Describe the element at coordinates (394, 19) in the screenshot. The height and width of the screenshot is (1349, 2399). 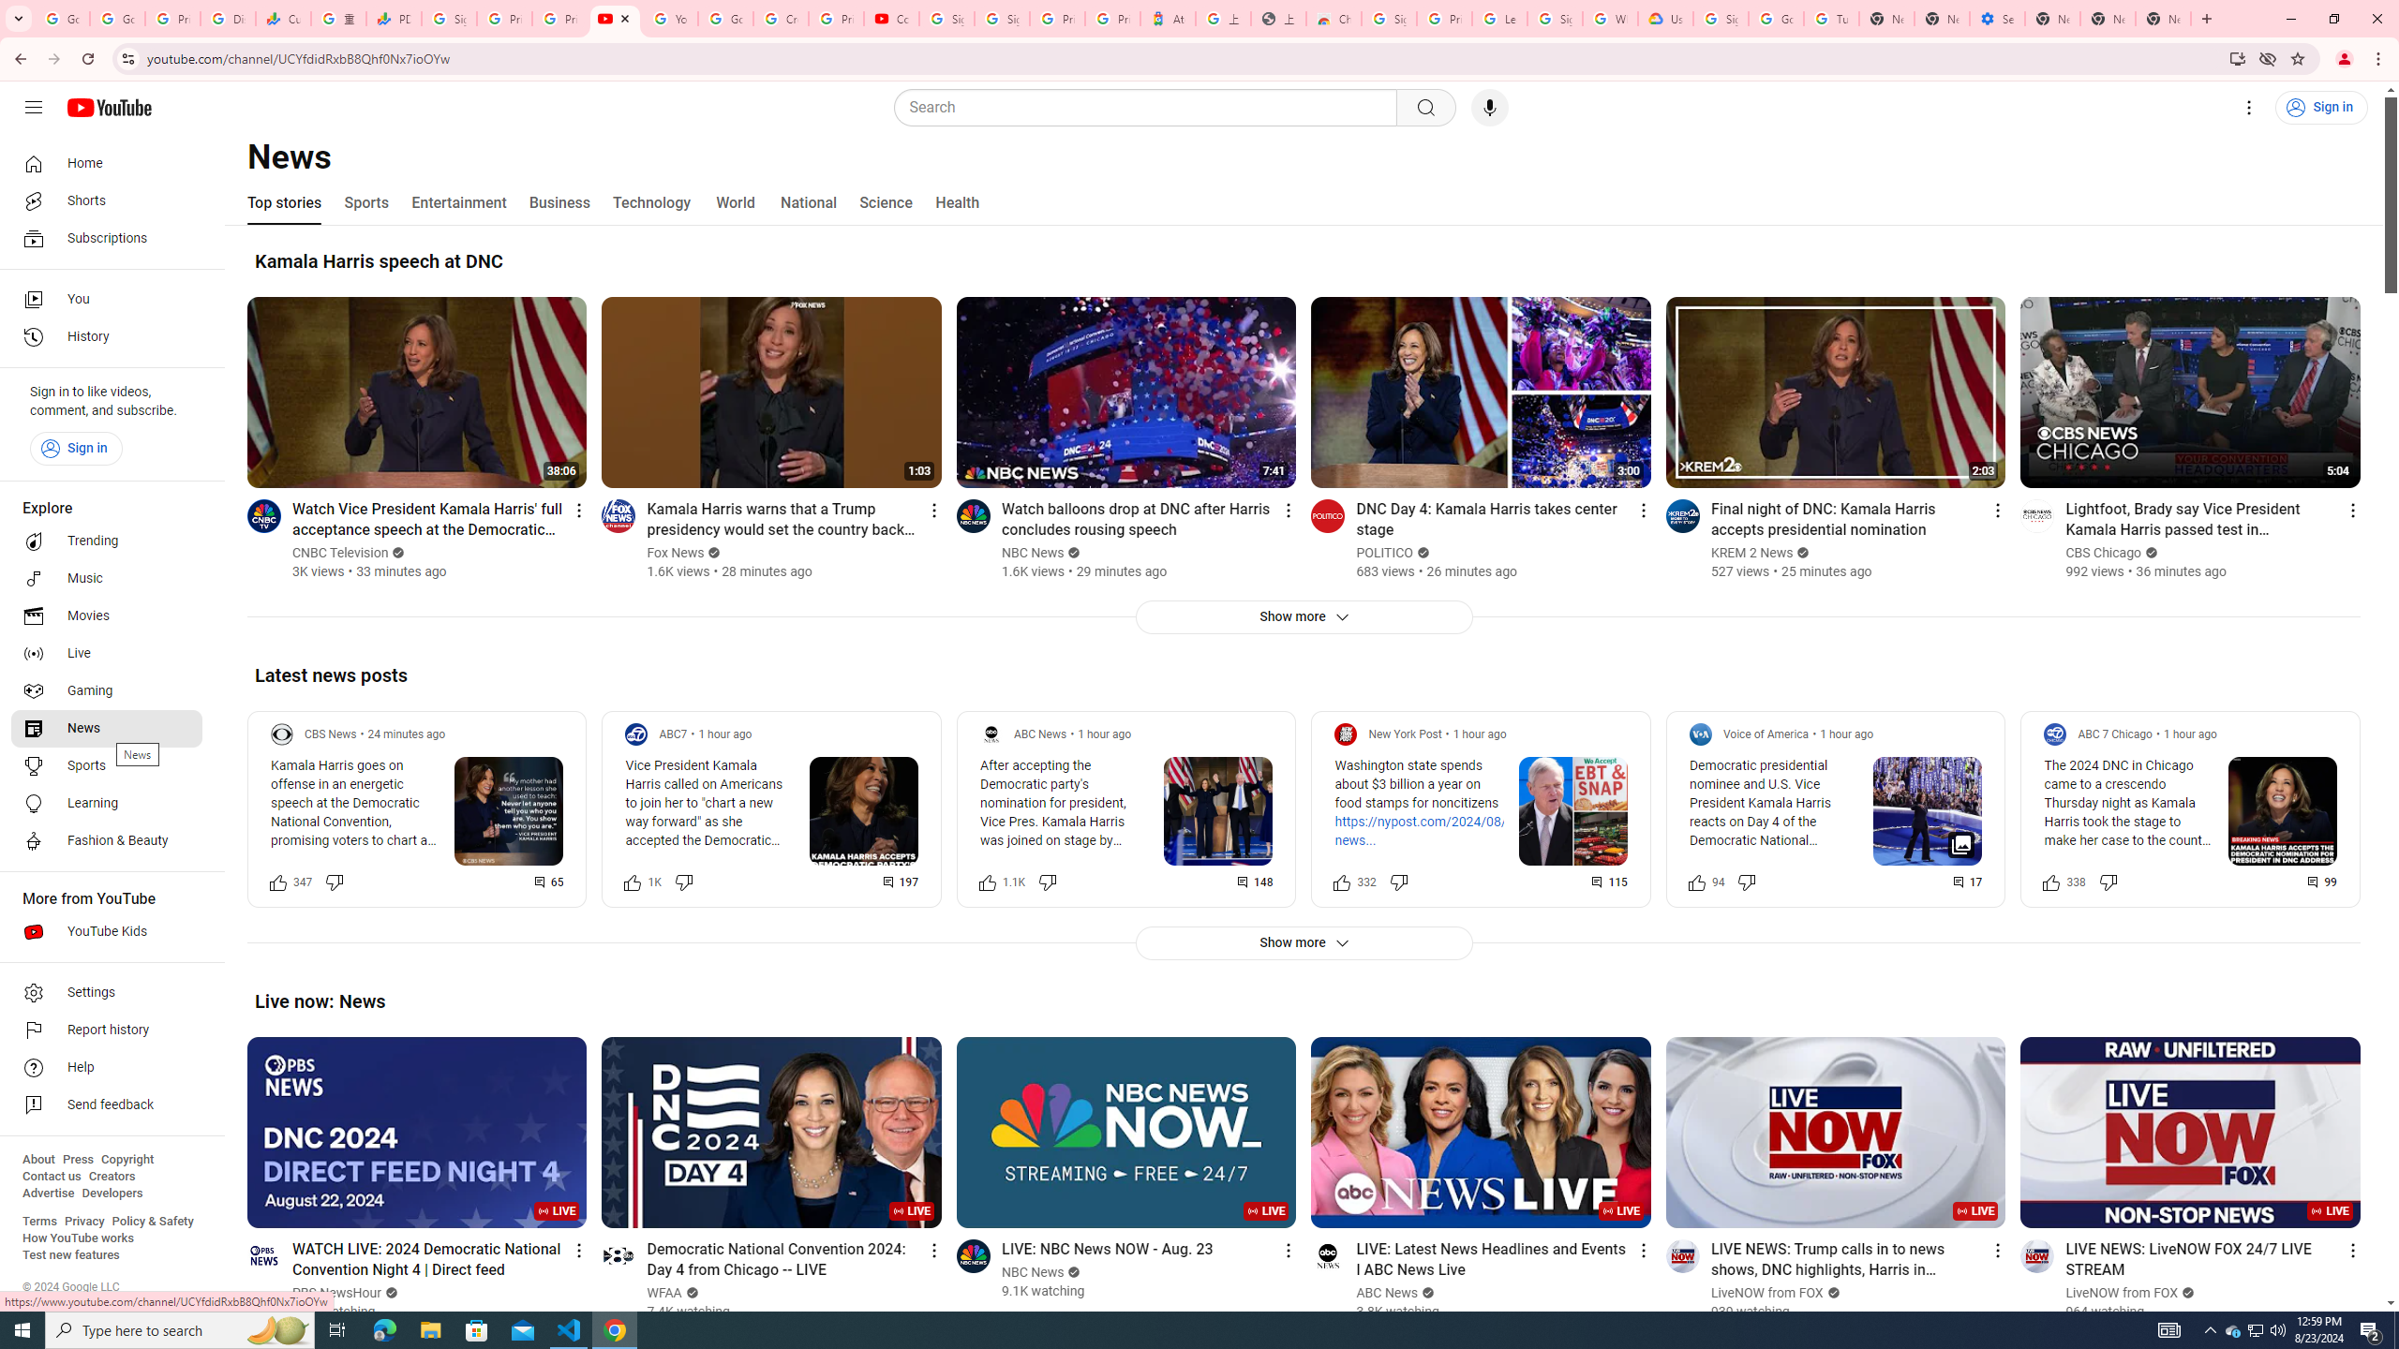
I see `PDD Holdings Inc - ADR (PDD) Price & News - Google Finance` at that location.